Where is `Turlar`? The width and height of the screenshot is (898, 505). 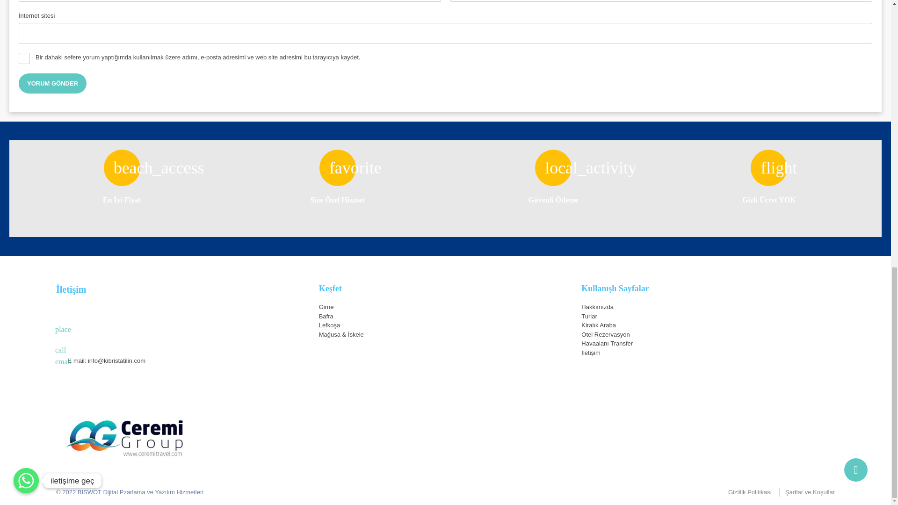
Turlar is located at coordinates (589, 316).